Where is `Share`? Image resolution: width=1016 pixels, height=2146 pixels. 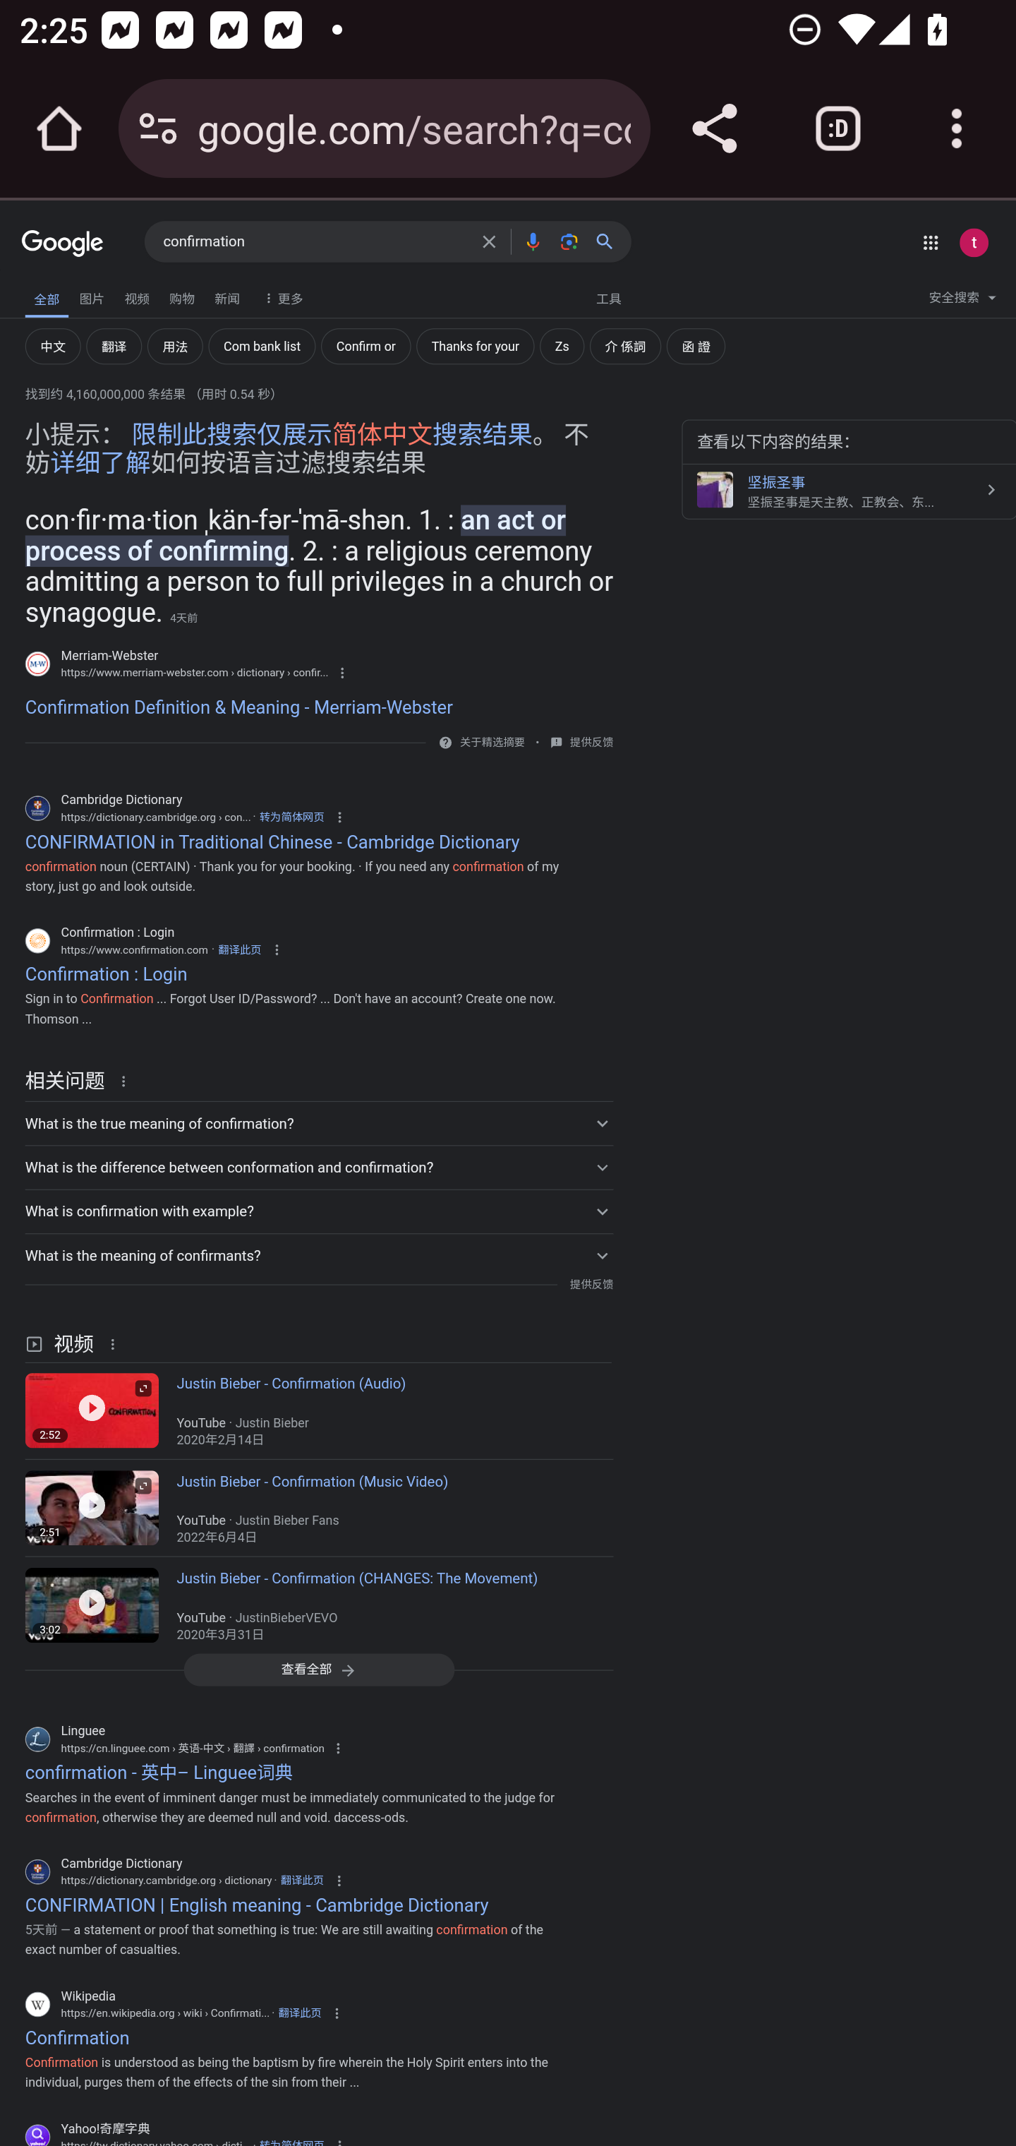
Share is located at coordinates (714, 128).